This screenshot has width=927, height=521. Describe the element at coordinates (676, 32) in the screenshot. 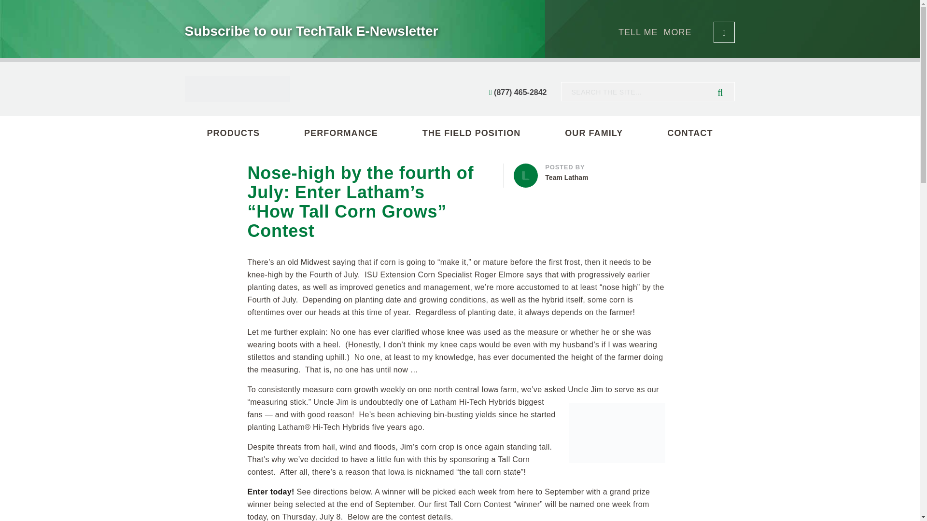

I see `TELL ME  MORE` at that location.